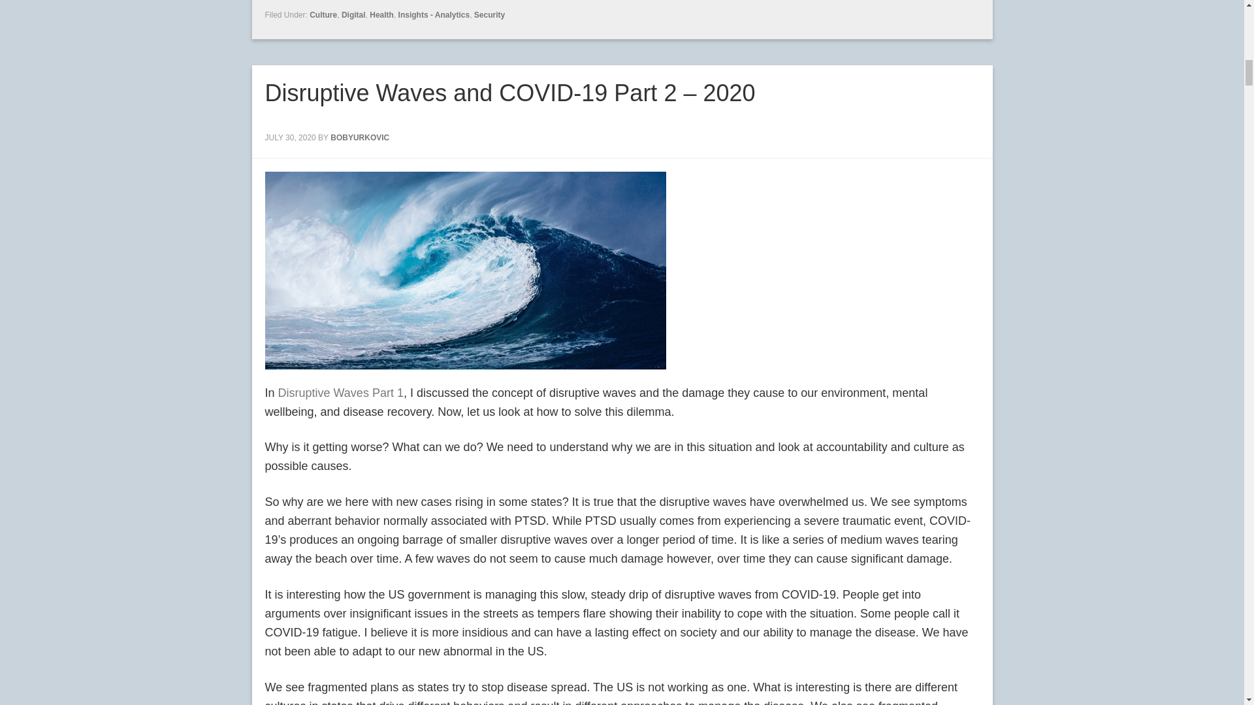 The height and width of the screenshot is (705, 1254). I want to click on Disruptive Waves Part 1, so click(341, 393).